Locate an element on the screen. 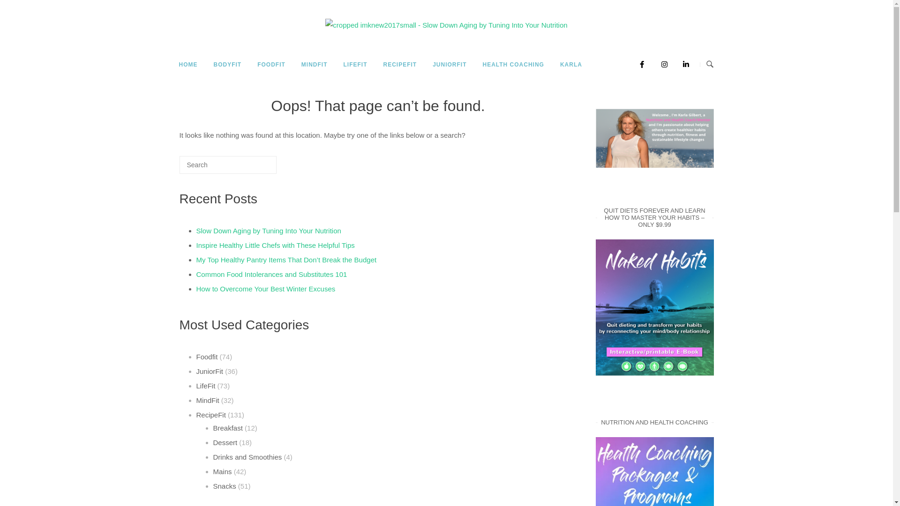 The height and width of the screenshot is (506, 900). Inspire Healthy Little Chefs with These Helpful Tips is located at coordinates (275, 247).